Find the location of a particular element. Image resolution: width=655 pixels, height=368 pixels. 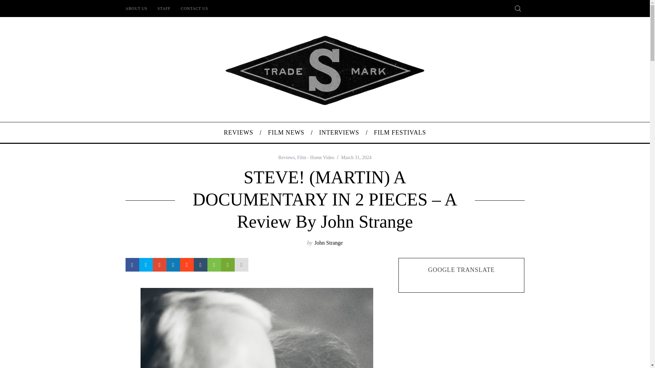

REVIEWS is located at coordinates (238, 132).